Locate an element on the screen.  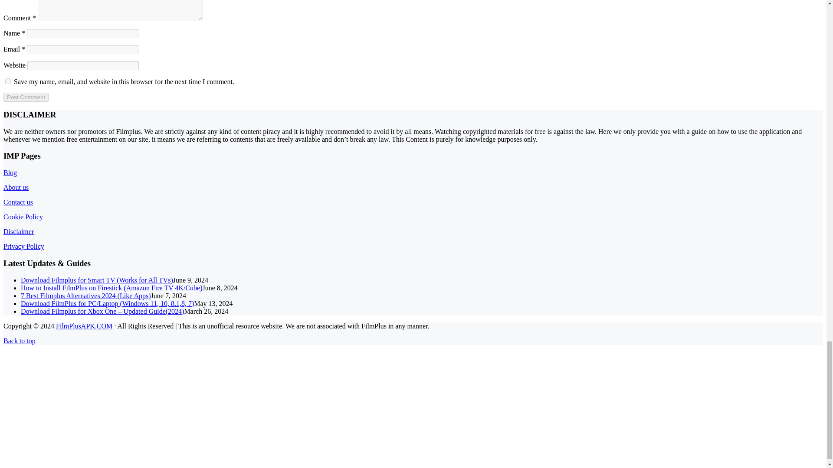
FilmPlusAPK.COM is located at coordinates (84, 326).